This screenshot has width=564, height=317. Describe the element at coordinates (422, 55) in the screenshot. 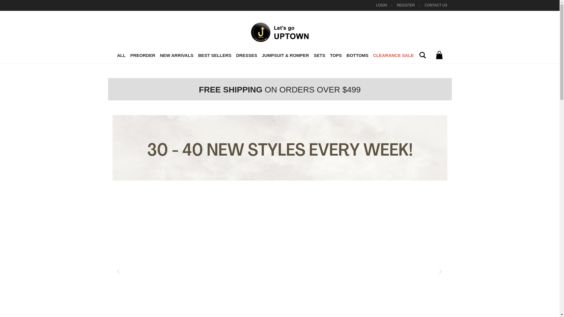

I see `Search` at that location.